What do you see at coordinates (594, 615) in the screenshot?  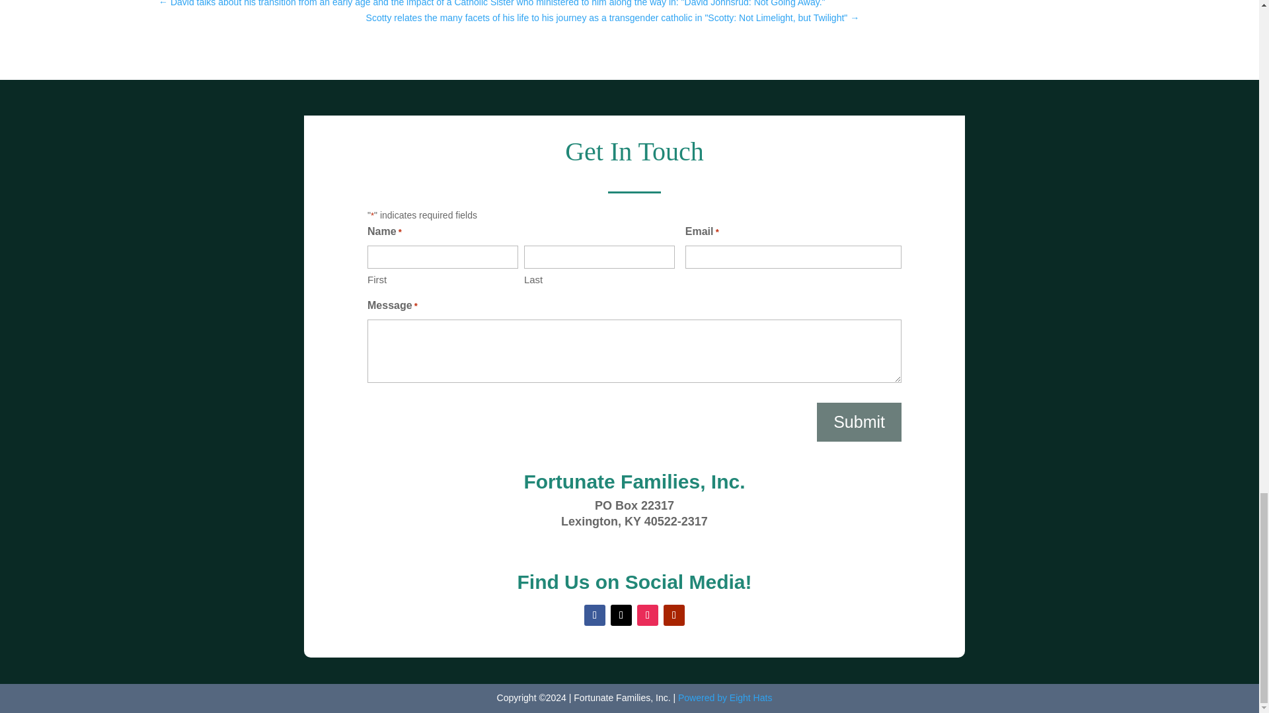 I see `Follow on Facebook` at bounding box center [594, 615].